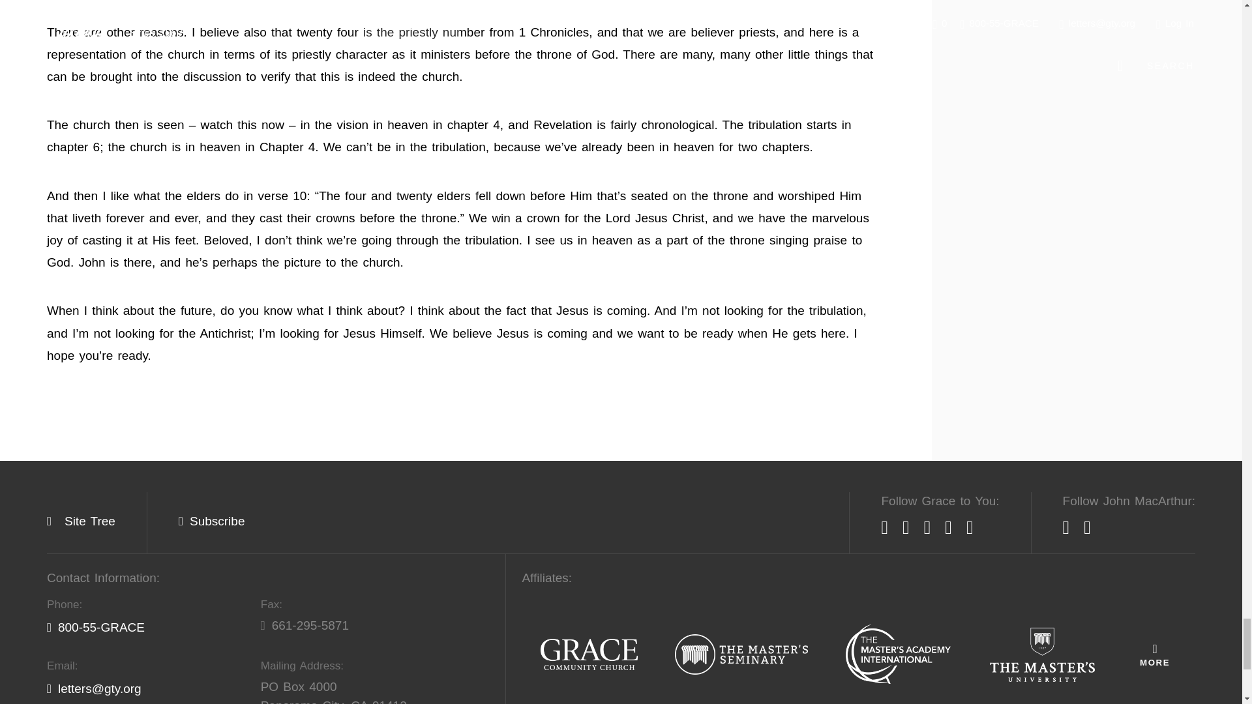  Describe the element at coordinates (1154, 654) in the screenshot. I see `More Affiliates` at that location.